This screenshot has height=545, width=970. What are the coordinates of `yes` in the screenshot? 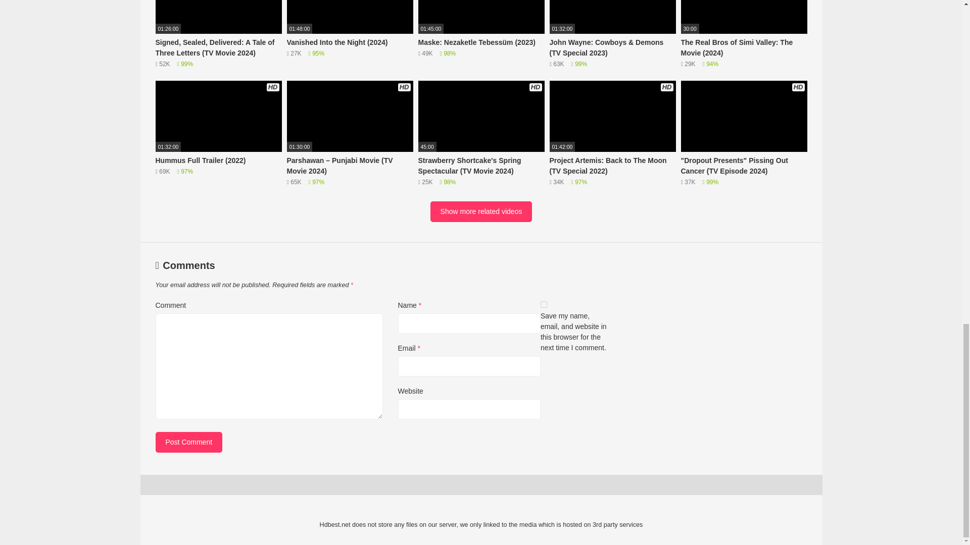 It's located at (544, 305).